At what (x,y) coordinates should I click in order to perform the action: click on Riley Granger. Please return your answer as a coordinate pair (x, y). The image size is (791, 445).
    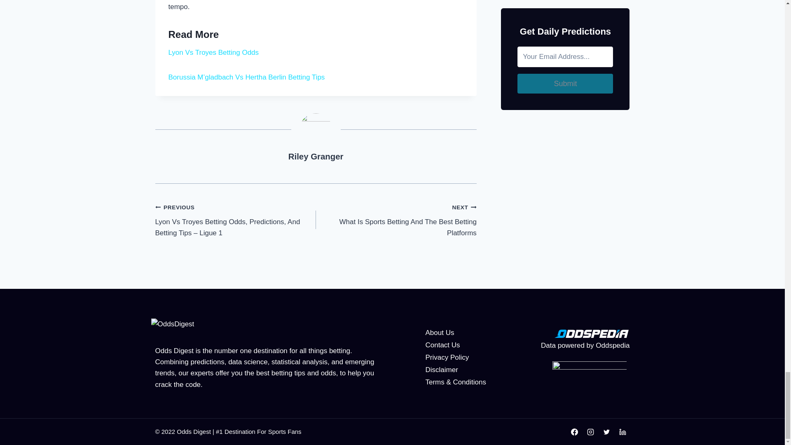
    Looking at the image, I should click on (447, 357).